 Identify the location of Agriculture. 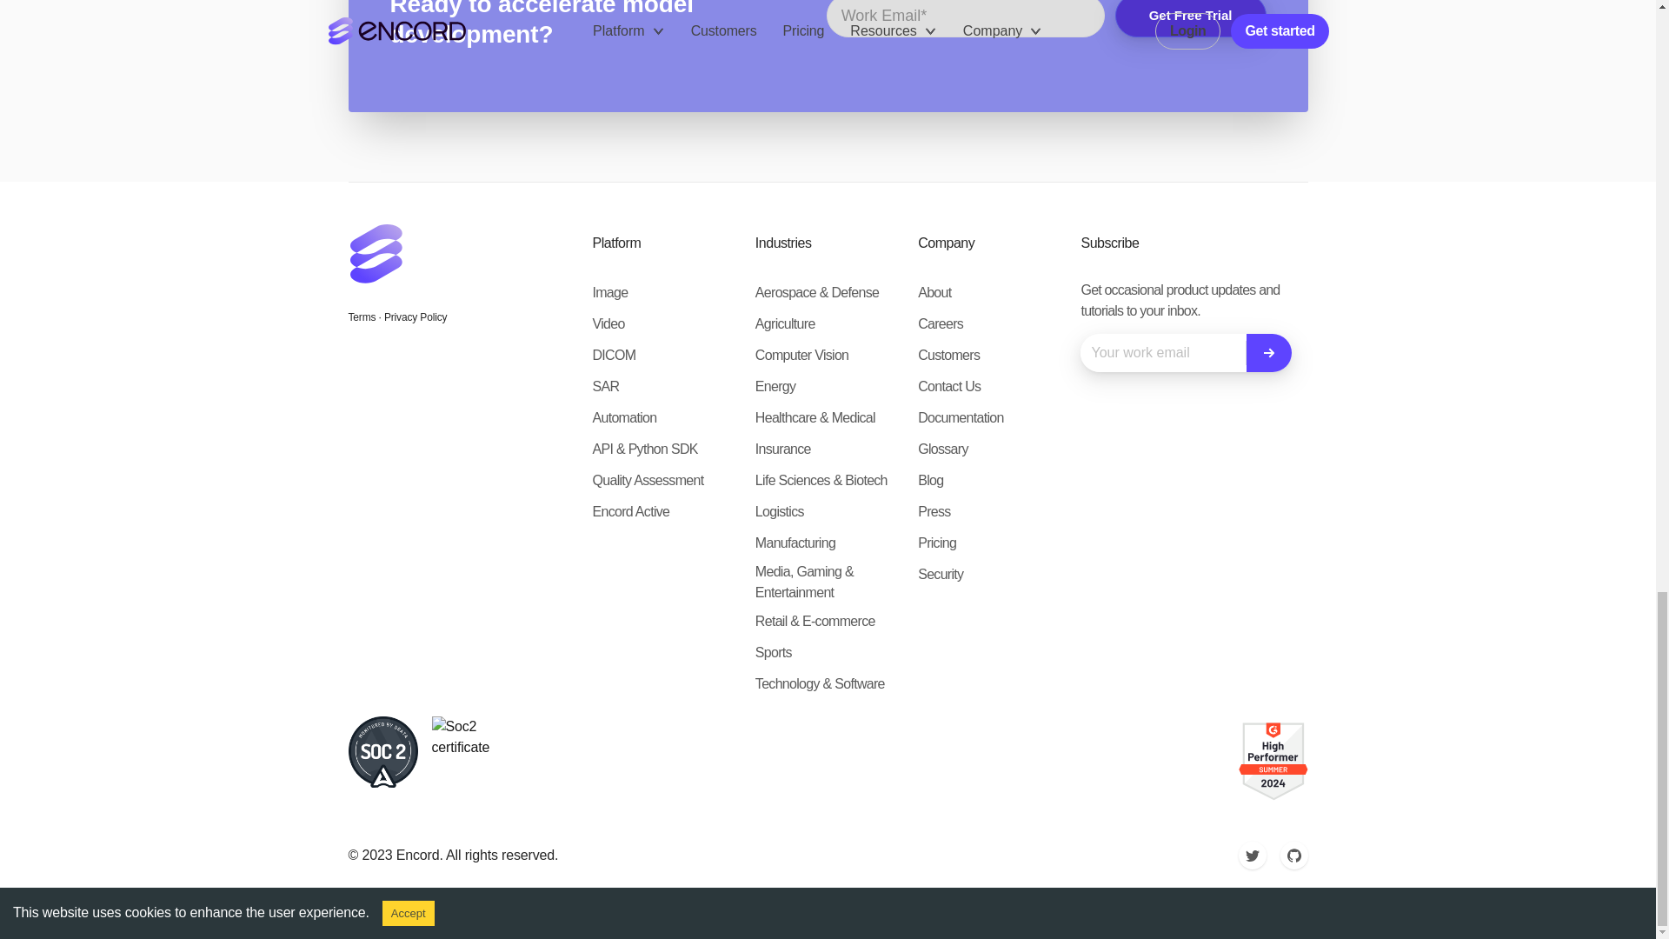
(786, 323).